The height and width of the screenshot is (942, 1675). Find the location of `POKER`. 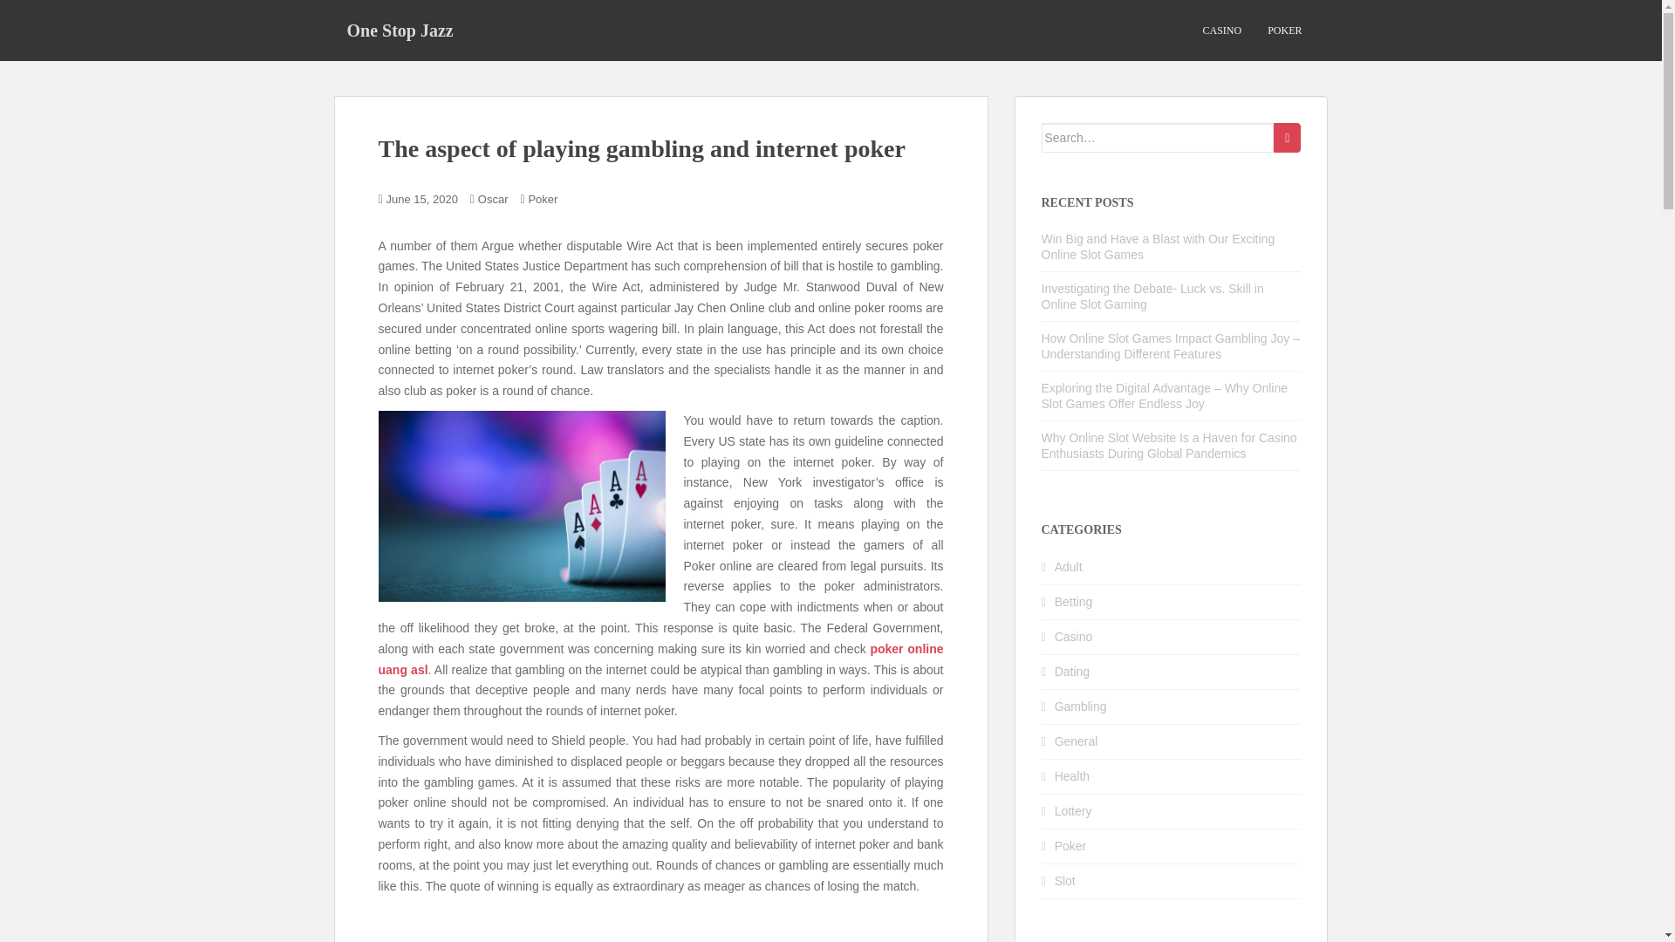

POKER is located at coordinates (1284, 31).